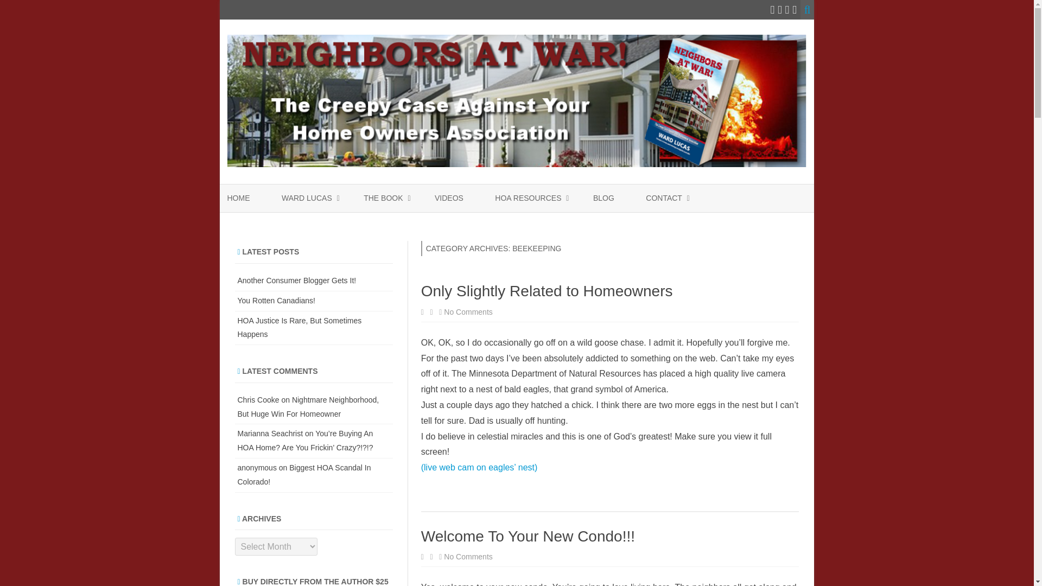  Describe the element at coordinates (418, 223) in the screenshot. I see `TABLE OF CONTENTS` at that location.